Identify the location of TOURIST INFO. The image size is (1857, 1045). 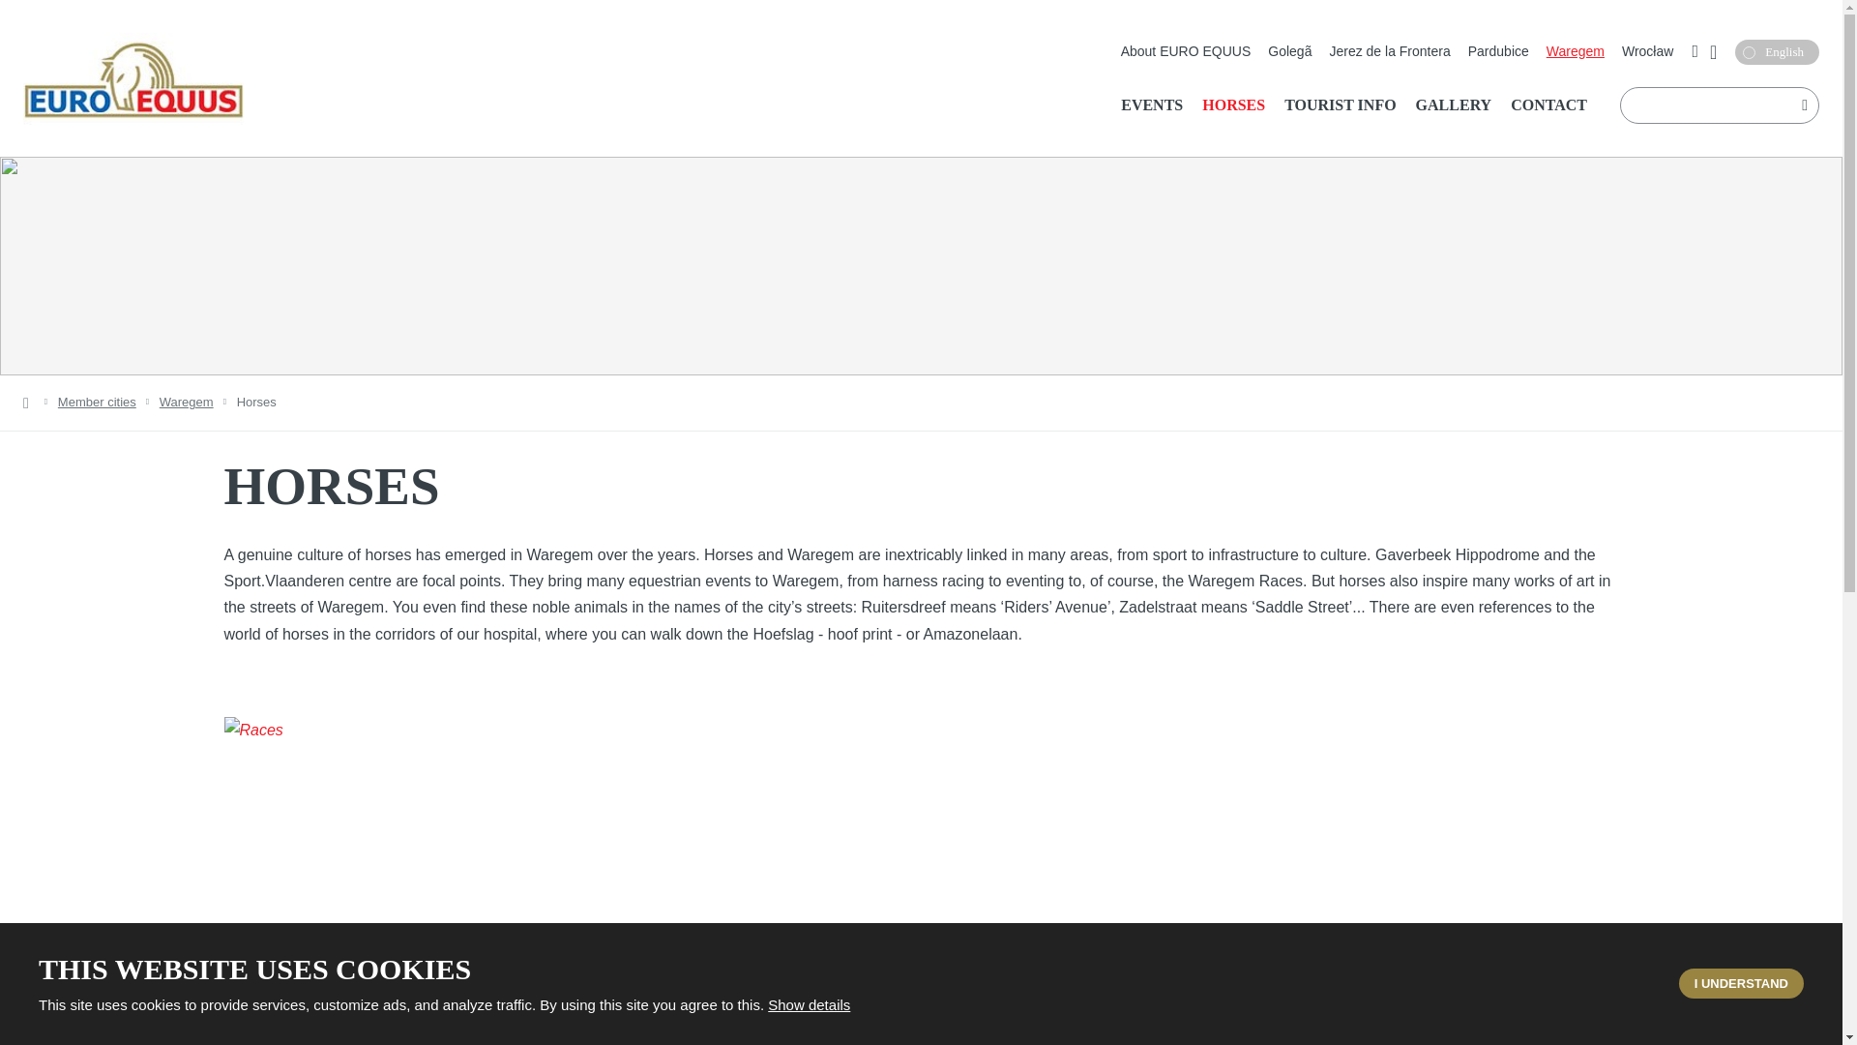
(1340, 104).